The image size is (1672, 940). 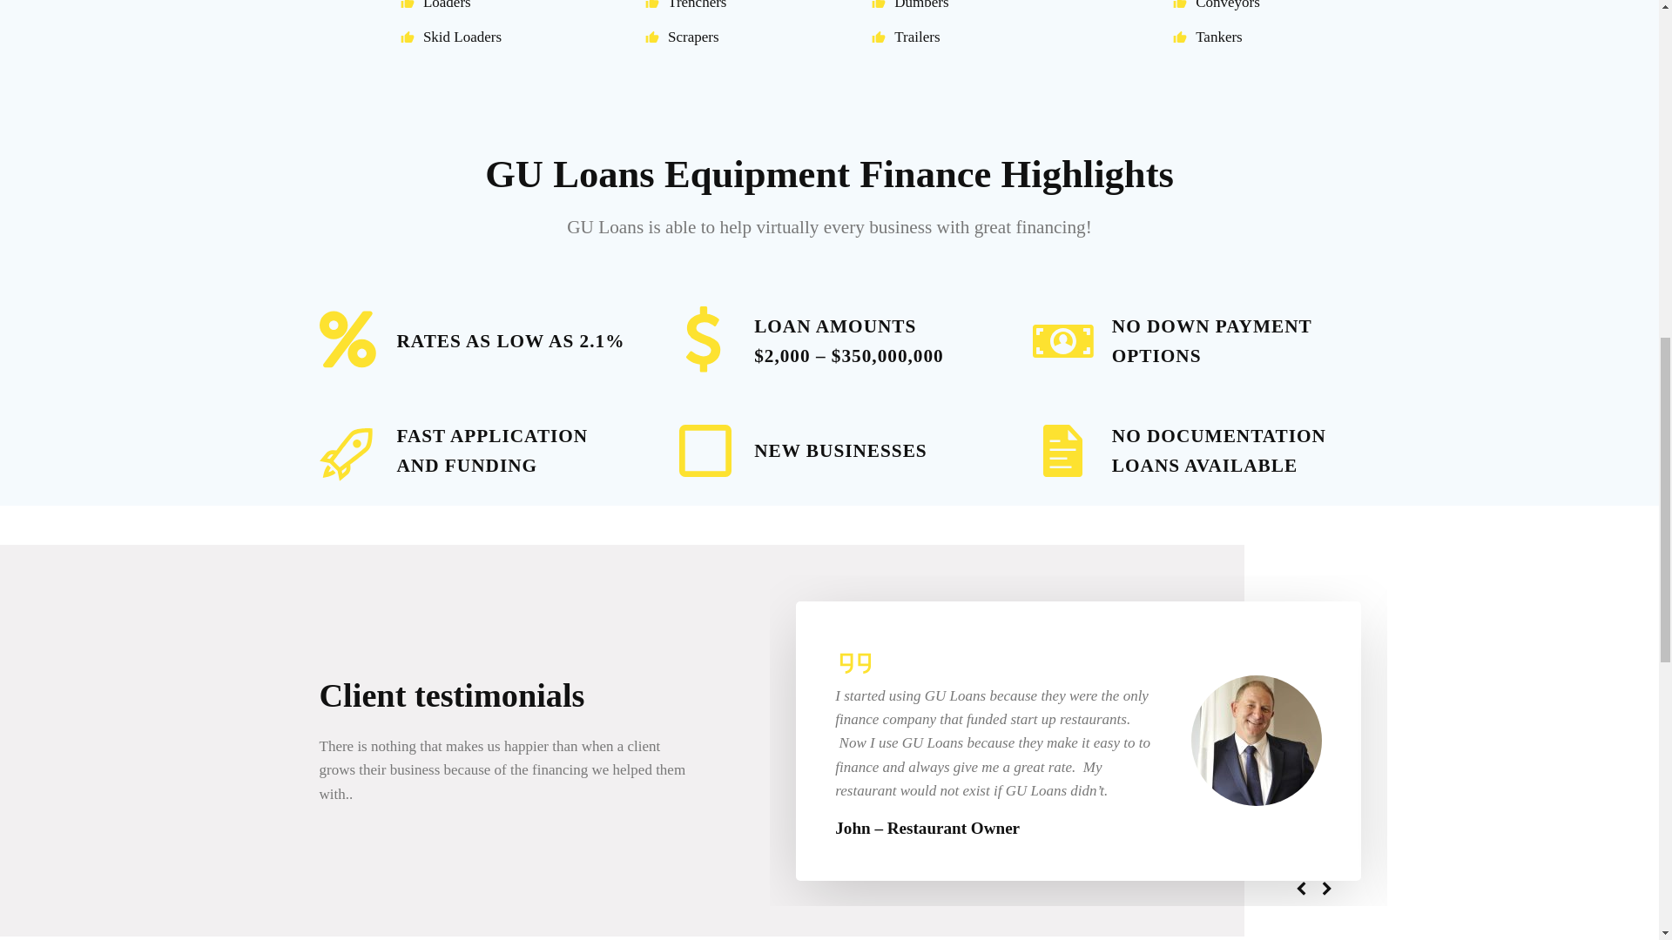 I want to click on Trenchers, so click(x=702, y=5).